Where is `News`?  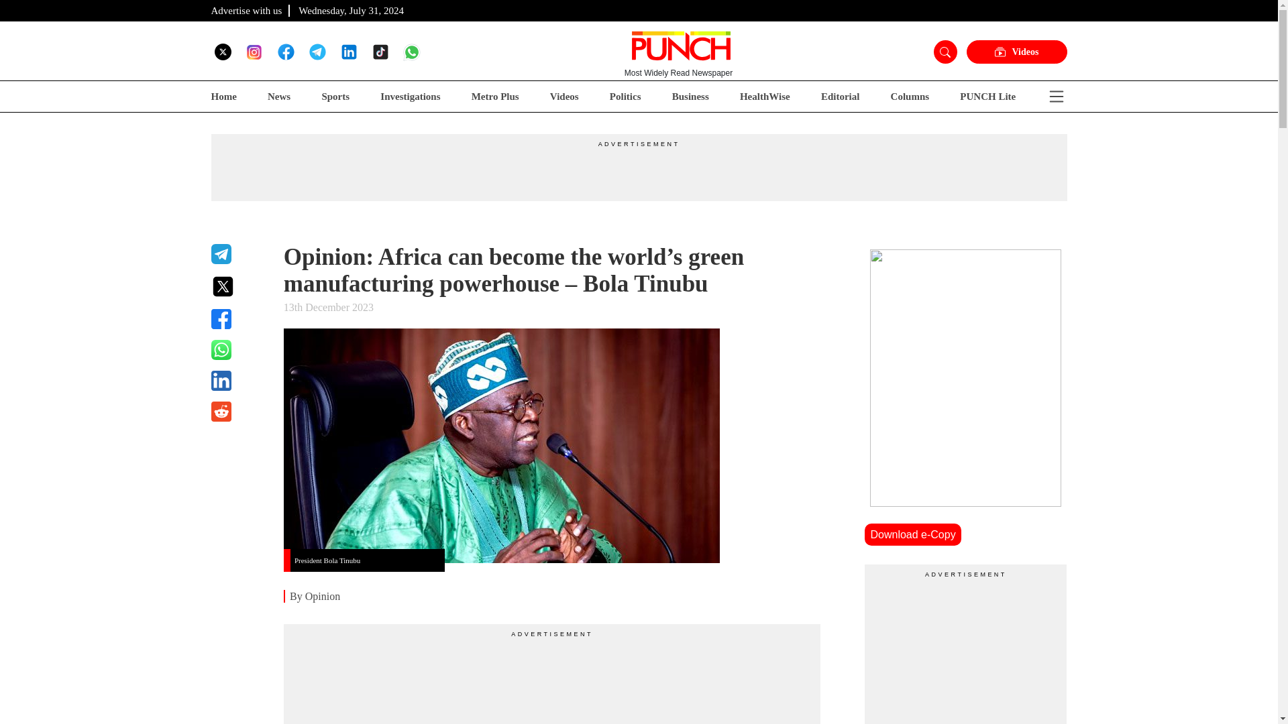 News is located at coordinates (279, 97).